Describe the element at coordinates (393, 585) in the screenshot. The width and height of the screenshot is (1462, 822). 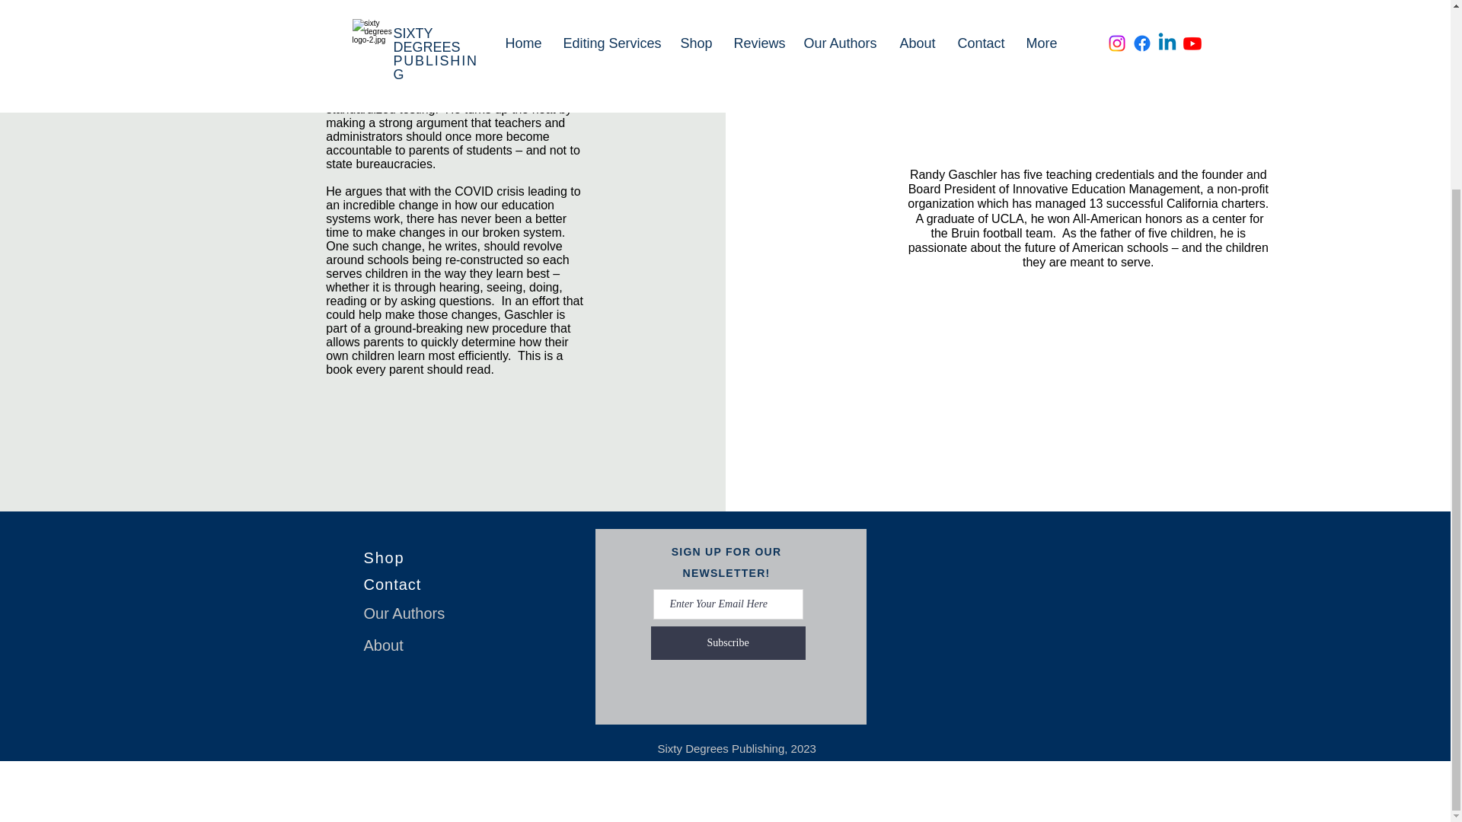
I see `Contact` at that location.